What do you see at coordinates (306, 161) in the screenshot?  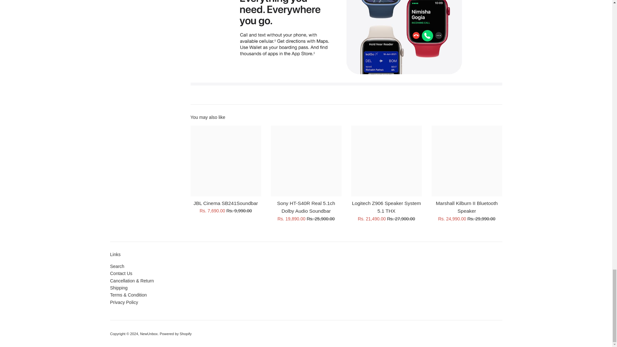 I see `Sony HT-S40R Real 5.1ch Dolby Audio Soundbar` at bounding box center [306, 161].